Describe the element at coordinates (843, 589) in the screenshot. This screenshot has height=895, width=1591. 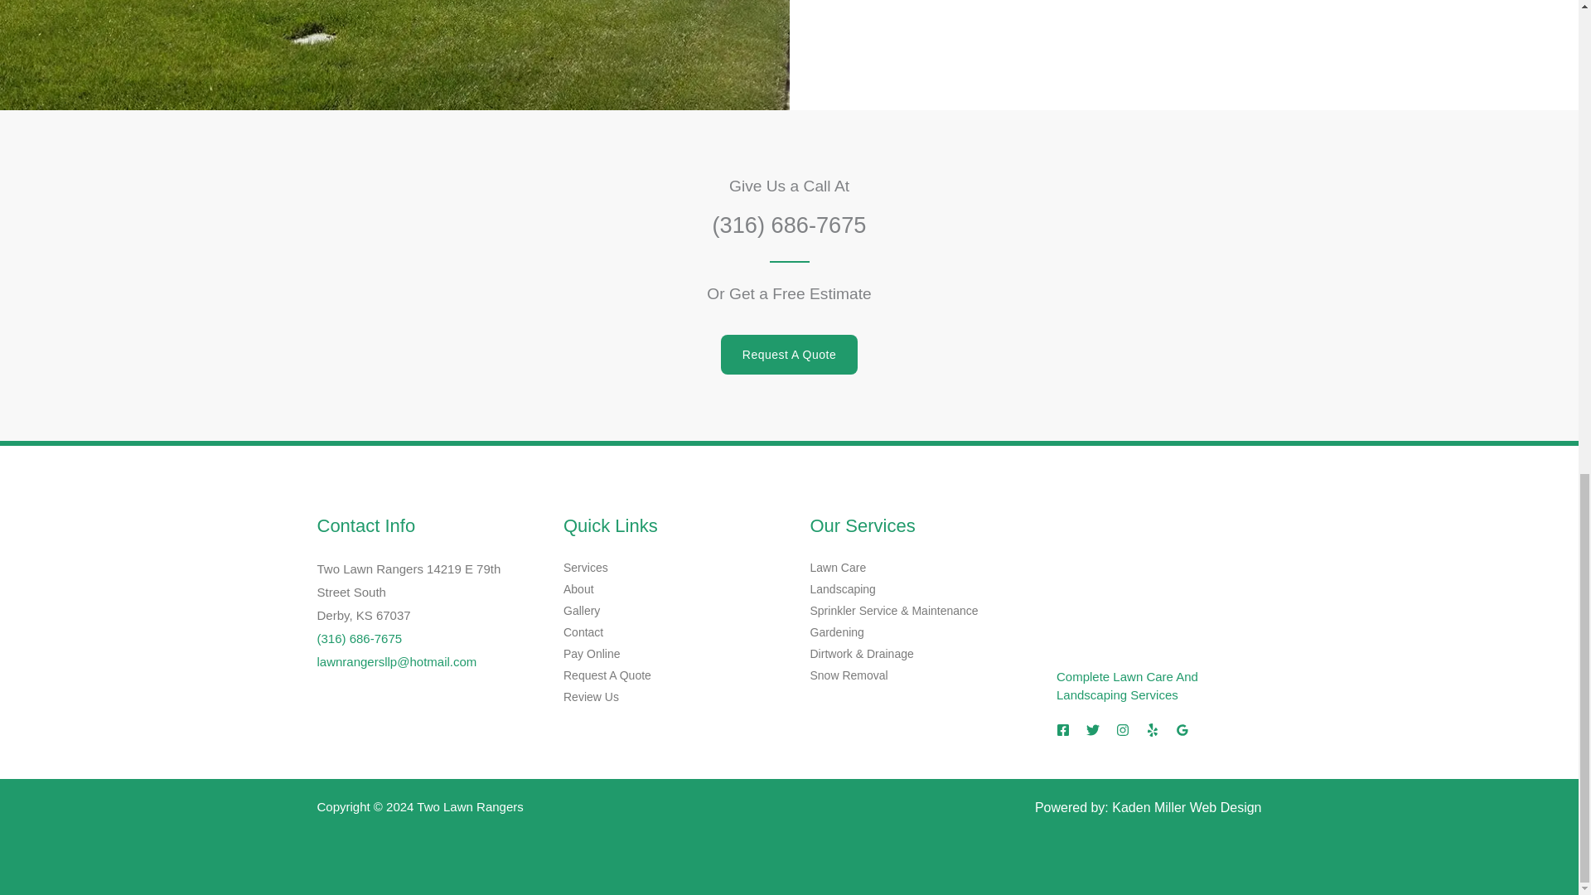
I see `Landscaping` at that location.